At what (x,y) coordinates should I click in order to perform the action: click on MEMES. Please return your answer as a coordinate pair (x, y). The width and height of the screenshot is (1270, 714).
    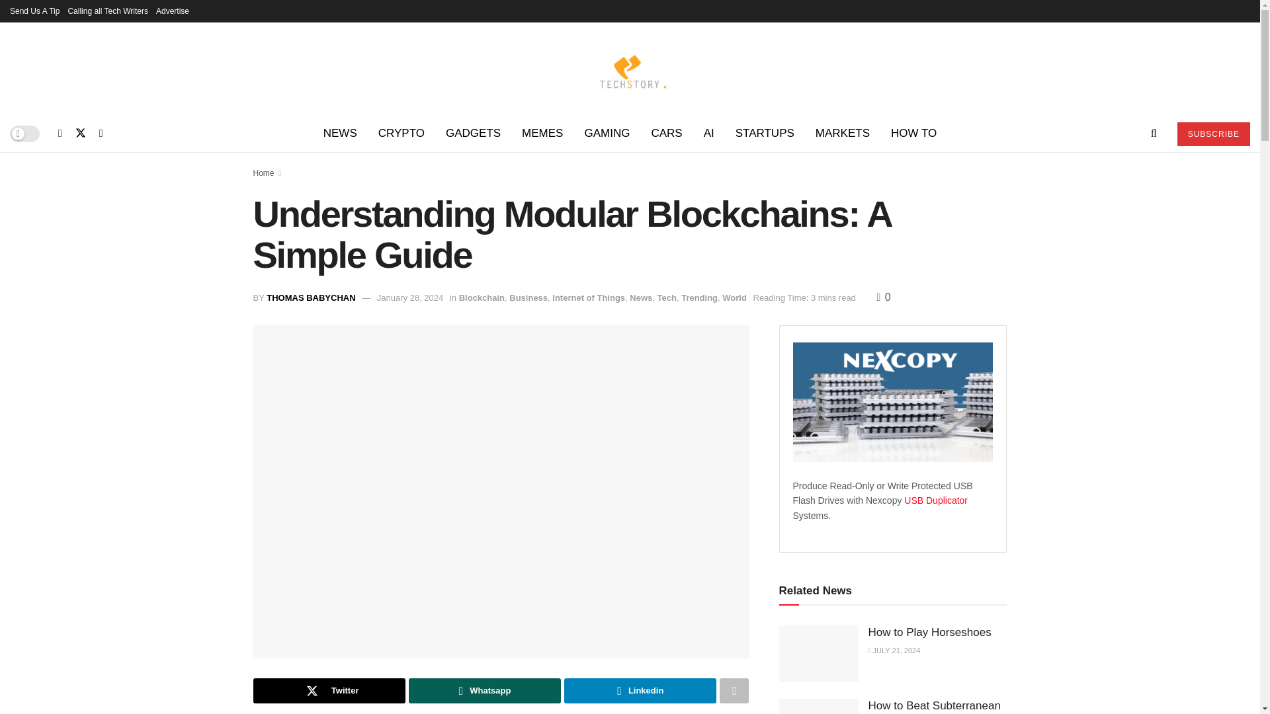
    Looking at the image, I should click on (542, 134).